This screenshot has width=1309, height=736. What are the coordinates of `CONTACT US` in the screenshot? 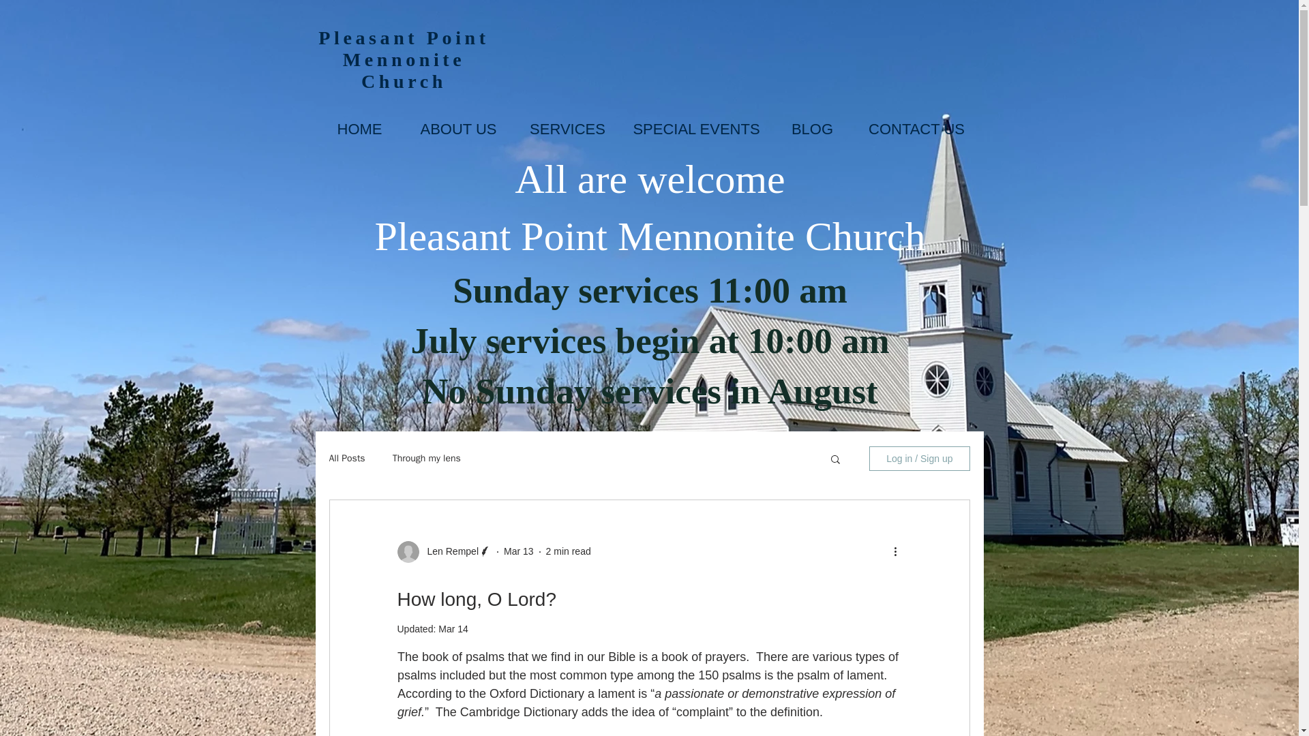 It's located at (916, 129).